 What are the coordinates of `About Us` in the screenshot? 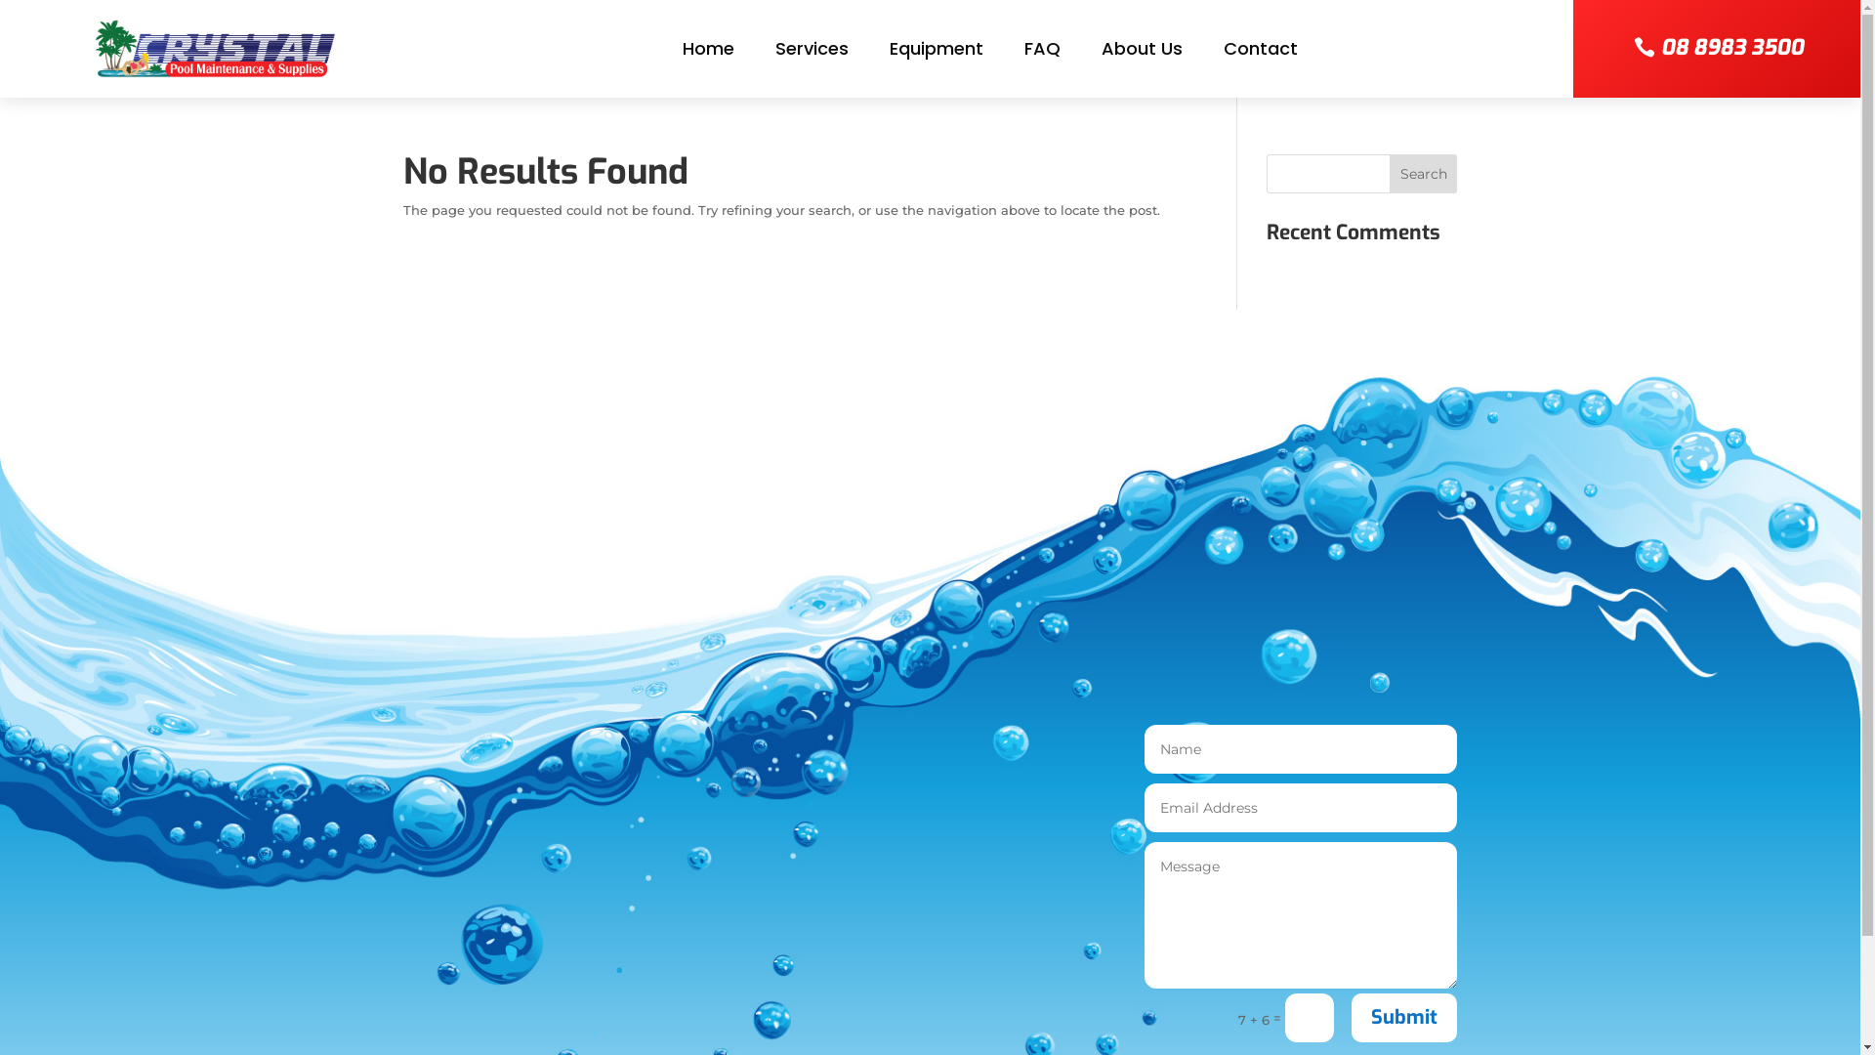 It's located at (1143, 53).